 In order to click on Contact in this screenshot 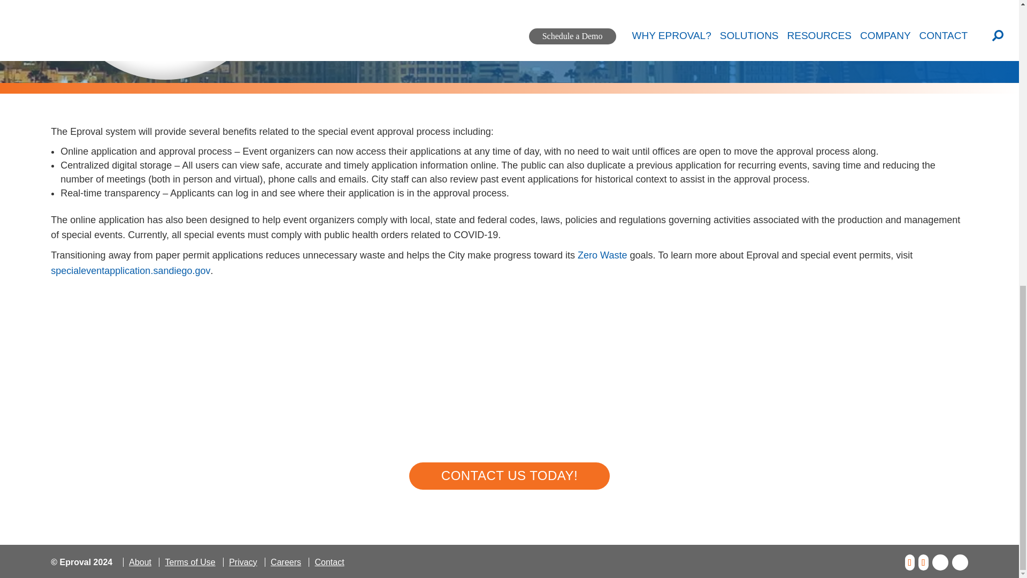, I will do `click(328, 562)`.